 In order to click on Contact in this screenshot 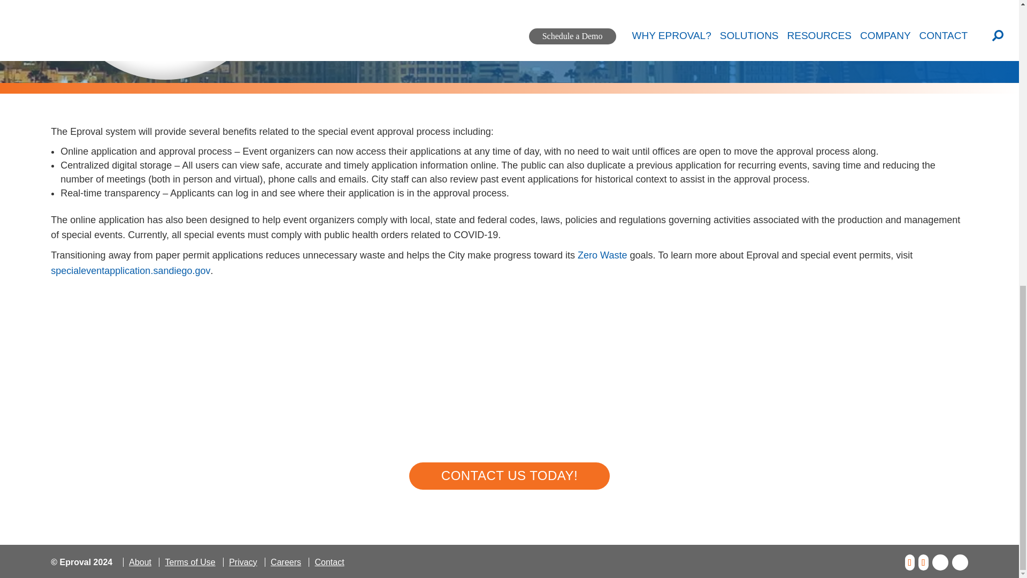, I will do `click(328, 562)`.